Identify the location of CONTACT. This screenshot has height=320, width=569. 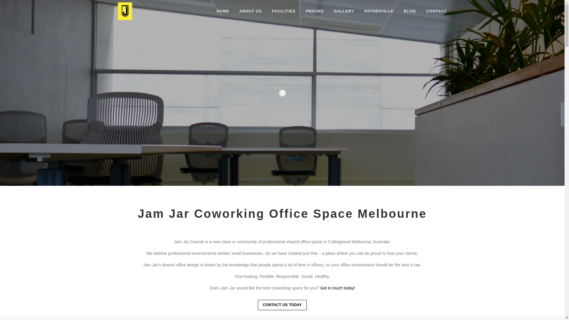
(434, 11).